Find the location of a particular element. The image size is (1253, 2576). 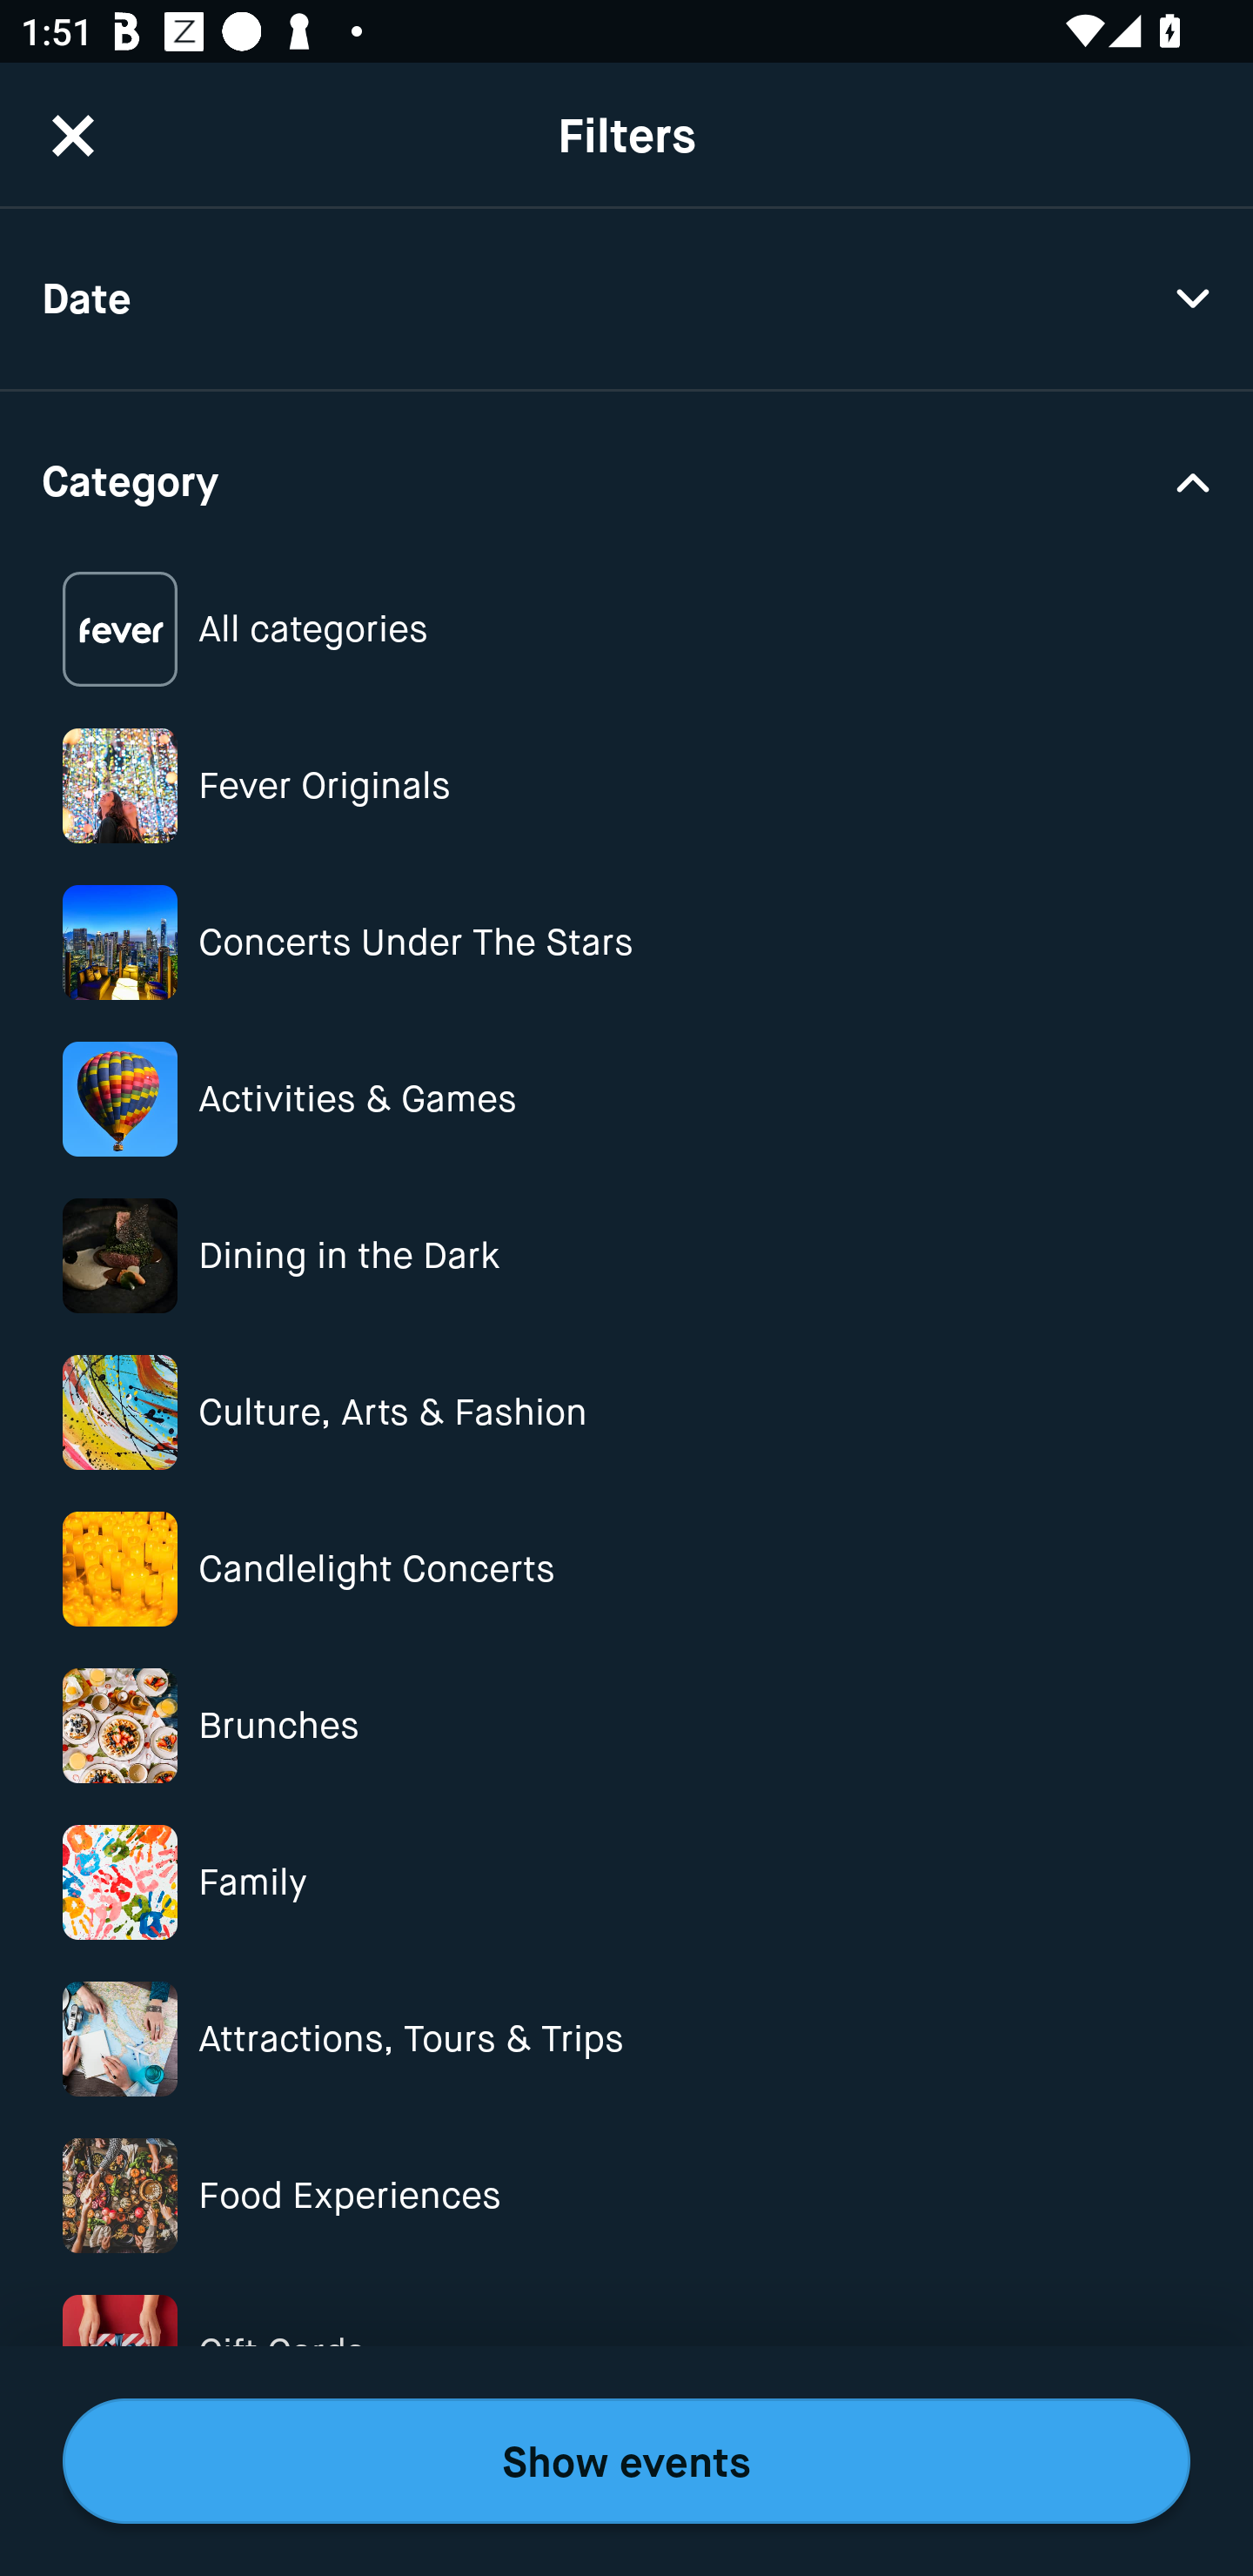

Category Image Fever Originals is located at coordinates (626, 785).